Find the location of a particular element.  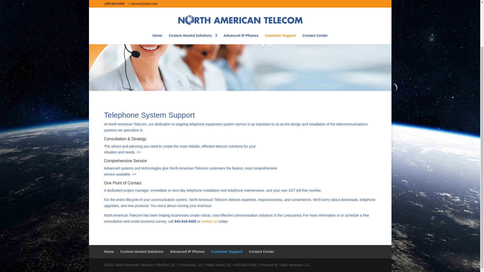

Home is located at coordinates (109, 251).